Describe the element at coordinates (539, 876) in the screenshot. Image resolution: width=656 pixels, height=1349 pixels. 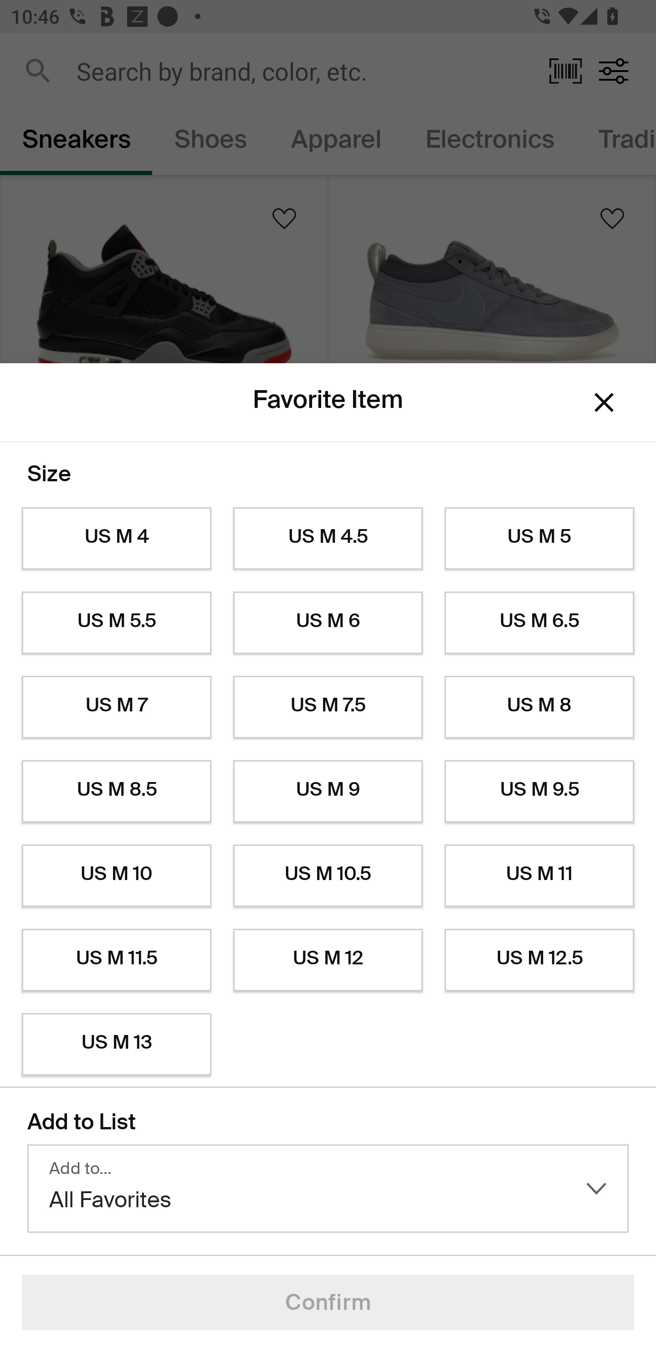
I see `US M 11` at that location.